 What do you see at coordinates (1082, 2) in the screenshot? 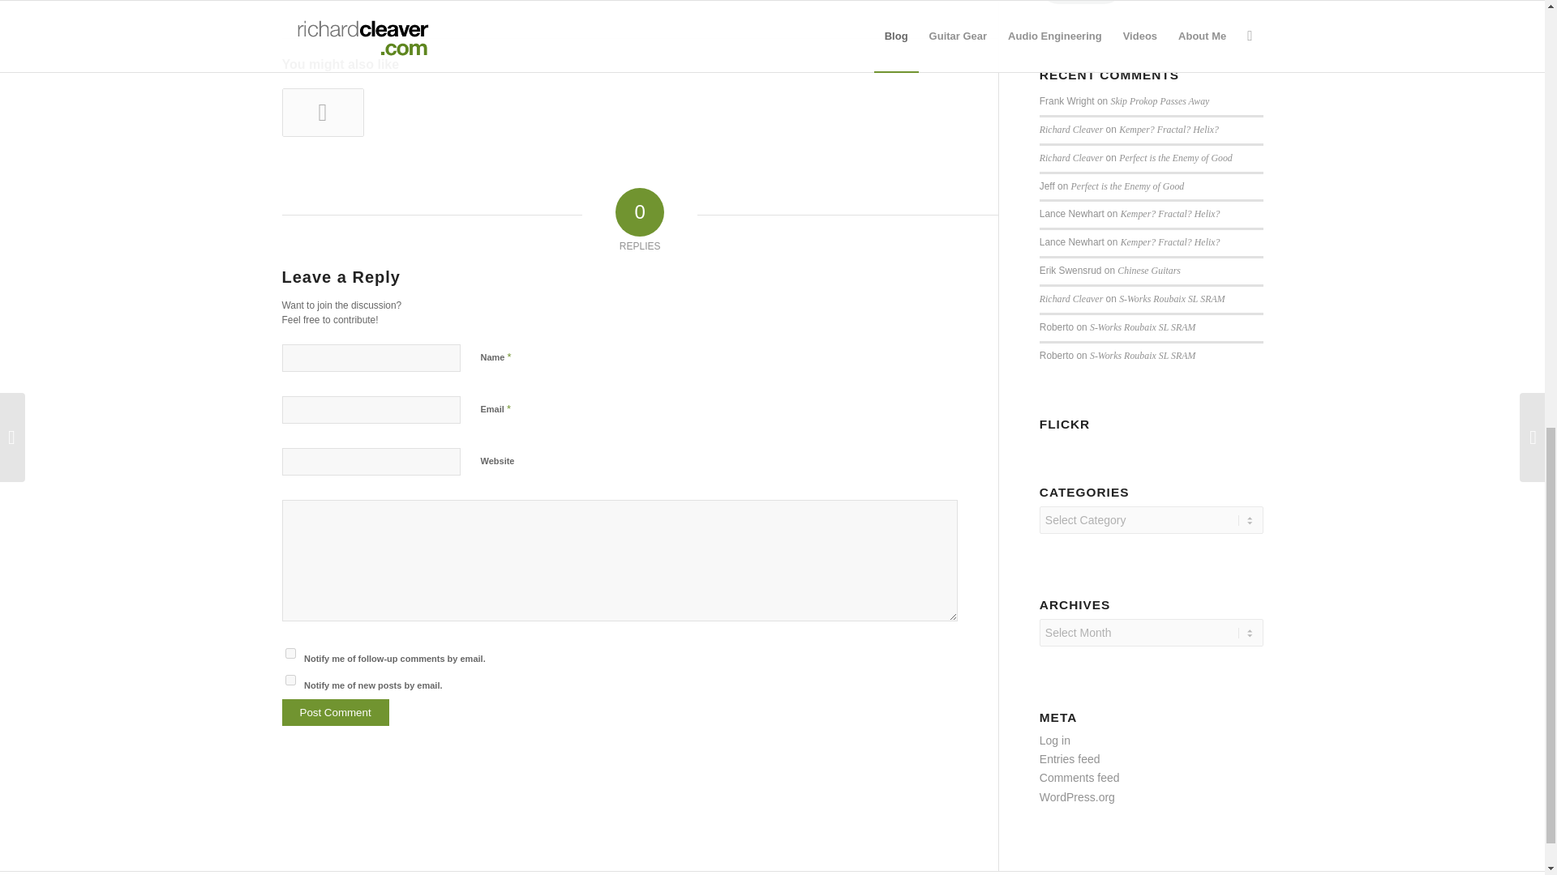
I see `Subscribe` at bounding box center [1082, 2].